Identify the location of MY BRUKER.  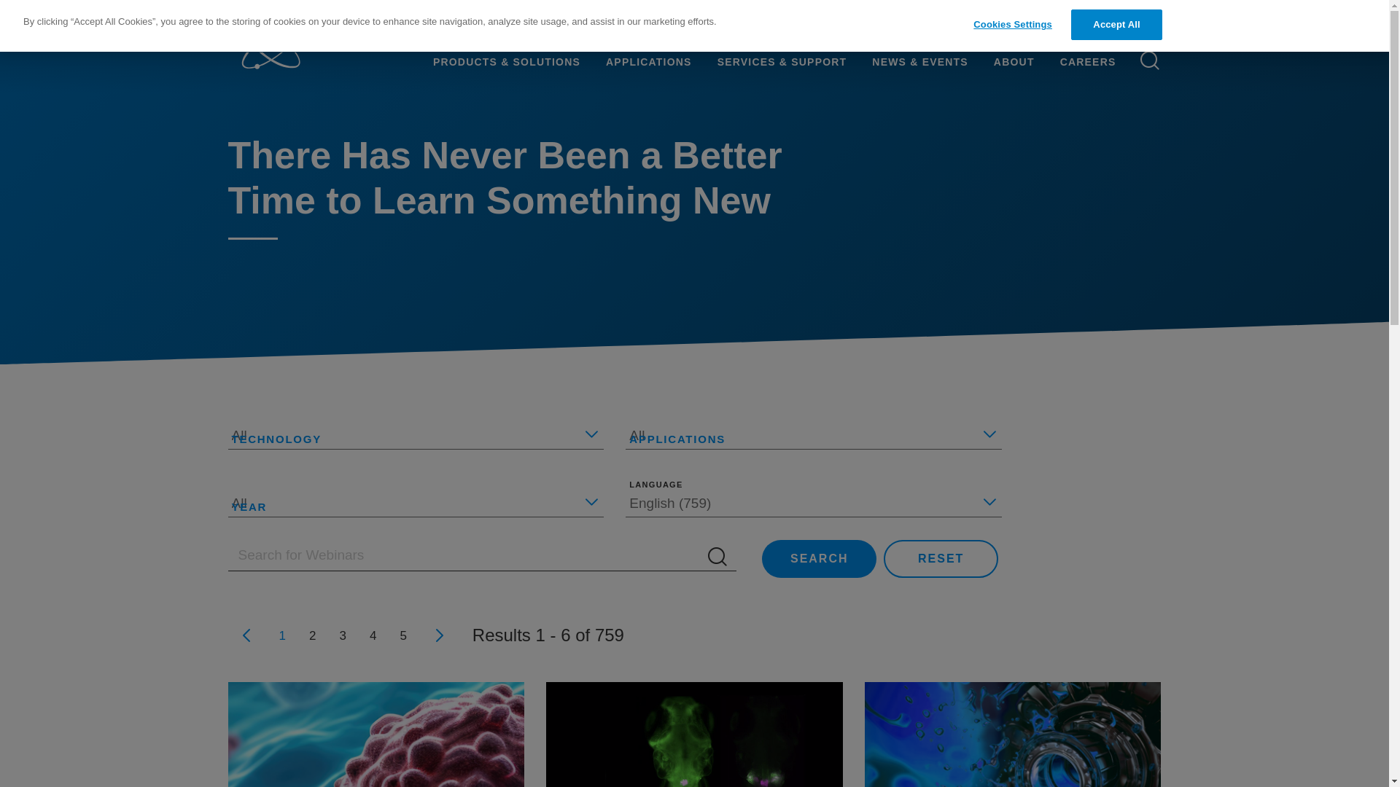
(996, 26).